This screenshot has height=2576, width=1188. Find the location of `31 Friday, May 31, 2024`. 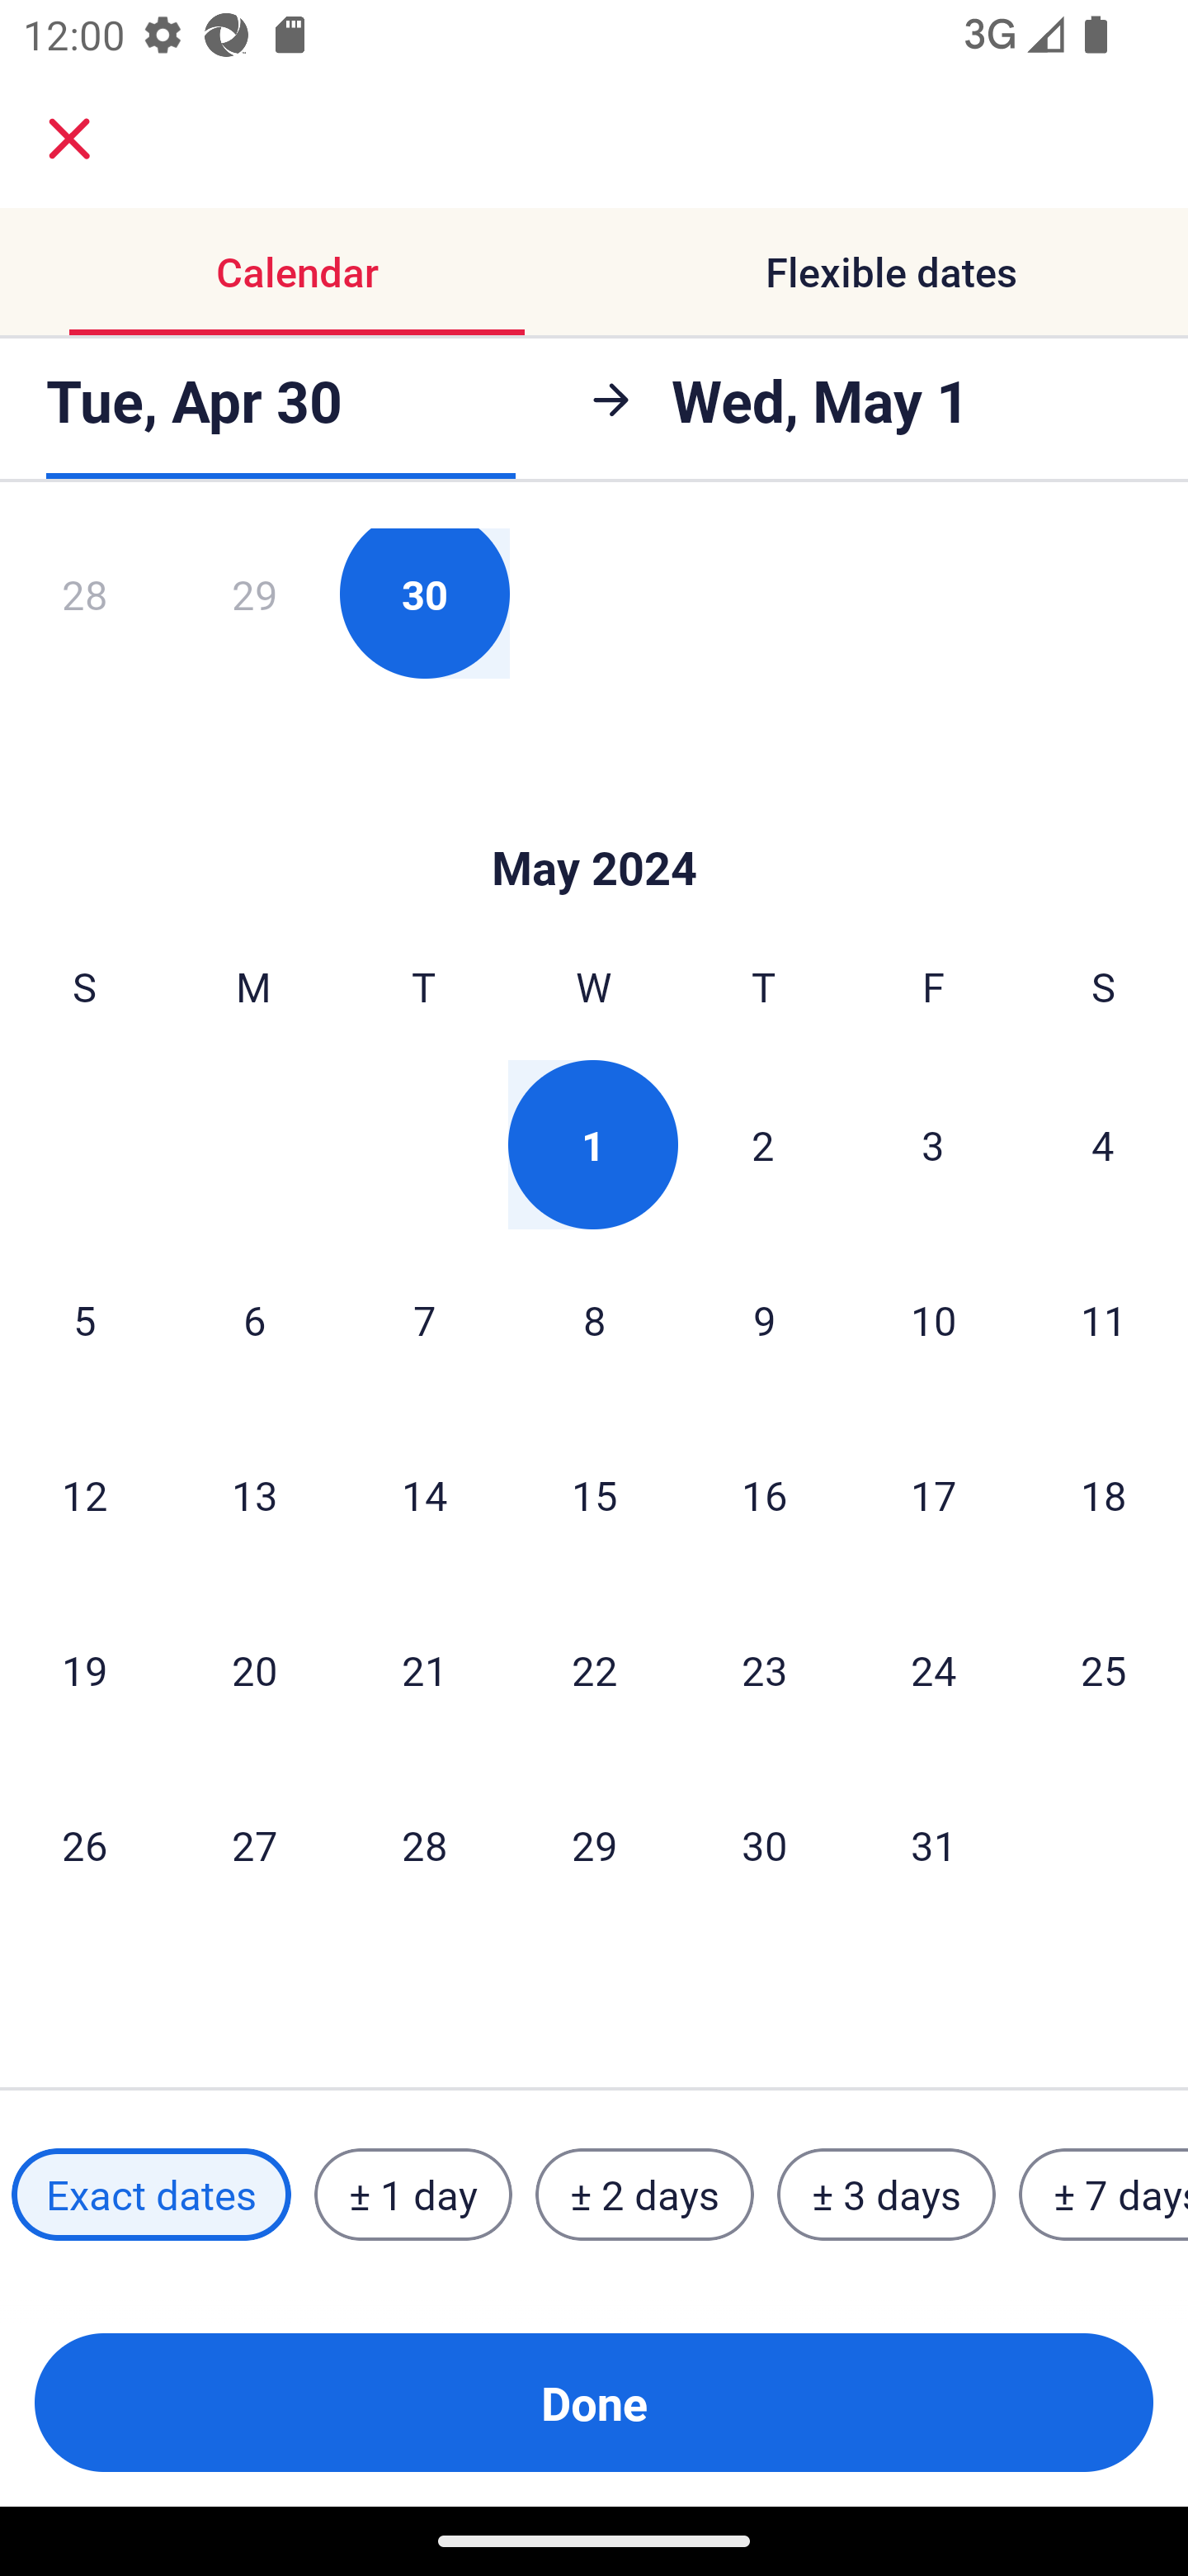

31 Friday, May 31, 2024 is located at coordinates (934, 1844).